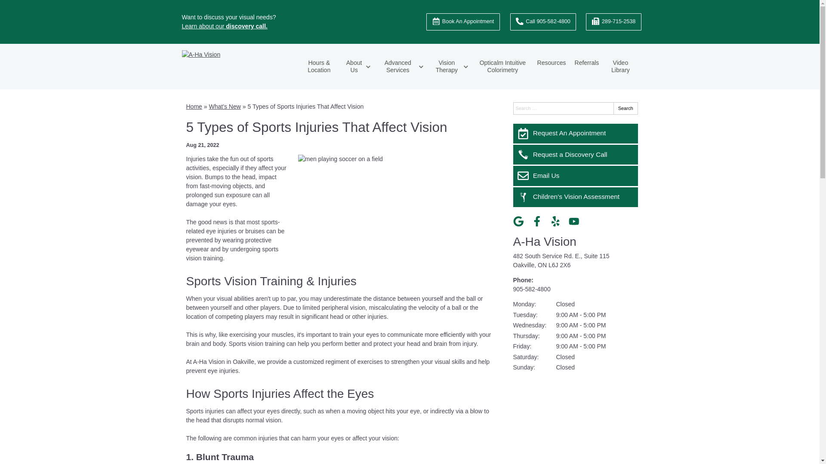 The image size is (826, 464). What do you see at coordinates (620, 67) in the screenshot?
I see `Video Library` at bounding box center [620, 67].